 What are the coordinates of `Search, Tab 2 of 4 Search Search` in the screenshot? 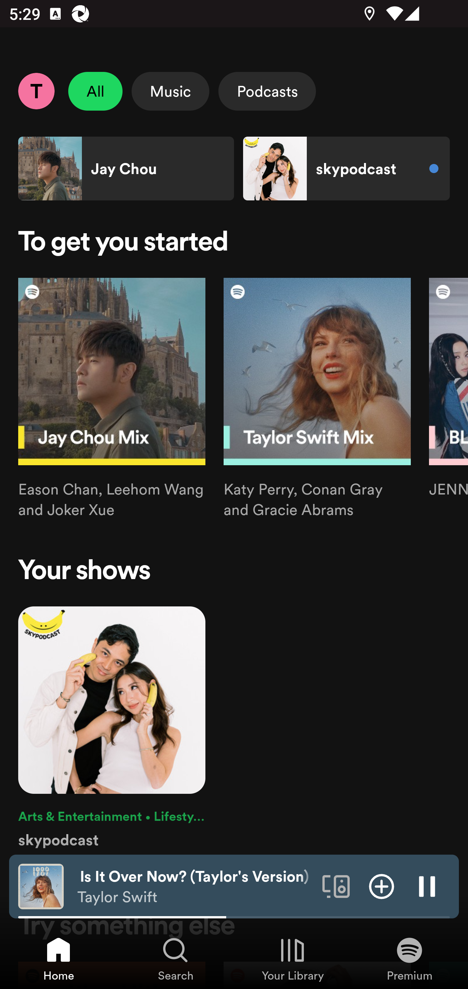 It's located at (175, 958).